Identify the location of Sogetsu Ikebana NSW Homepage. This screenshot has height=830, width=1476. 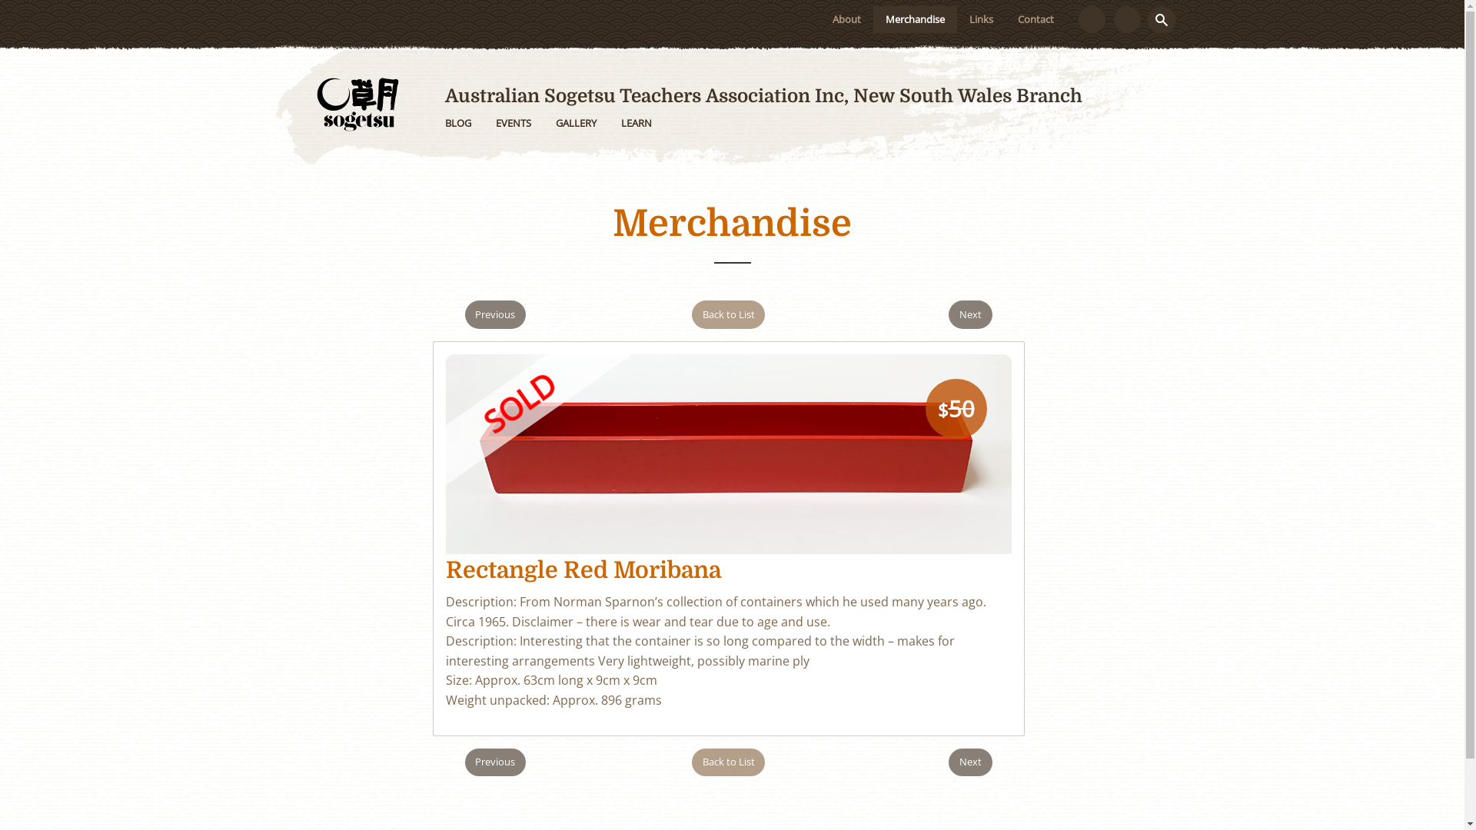
(358, 103).